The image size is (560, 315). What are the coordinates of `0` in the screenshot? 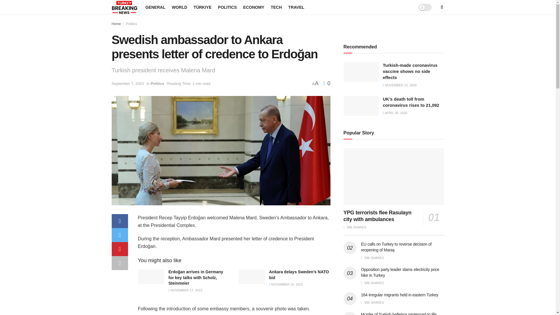 It's located at (327, 83).